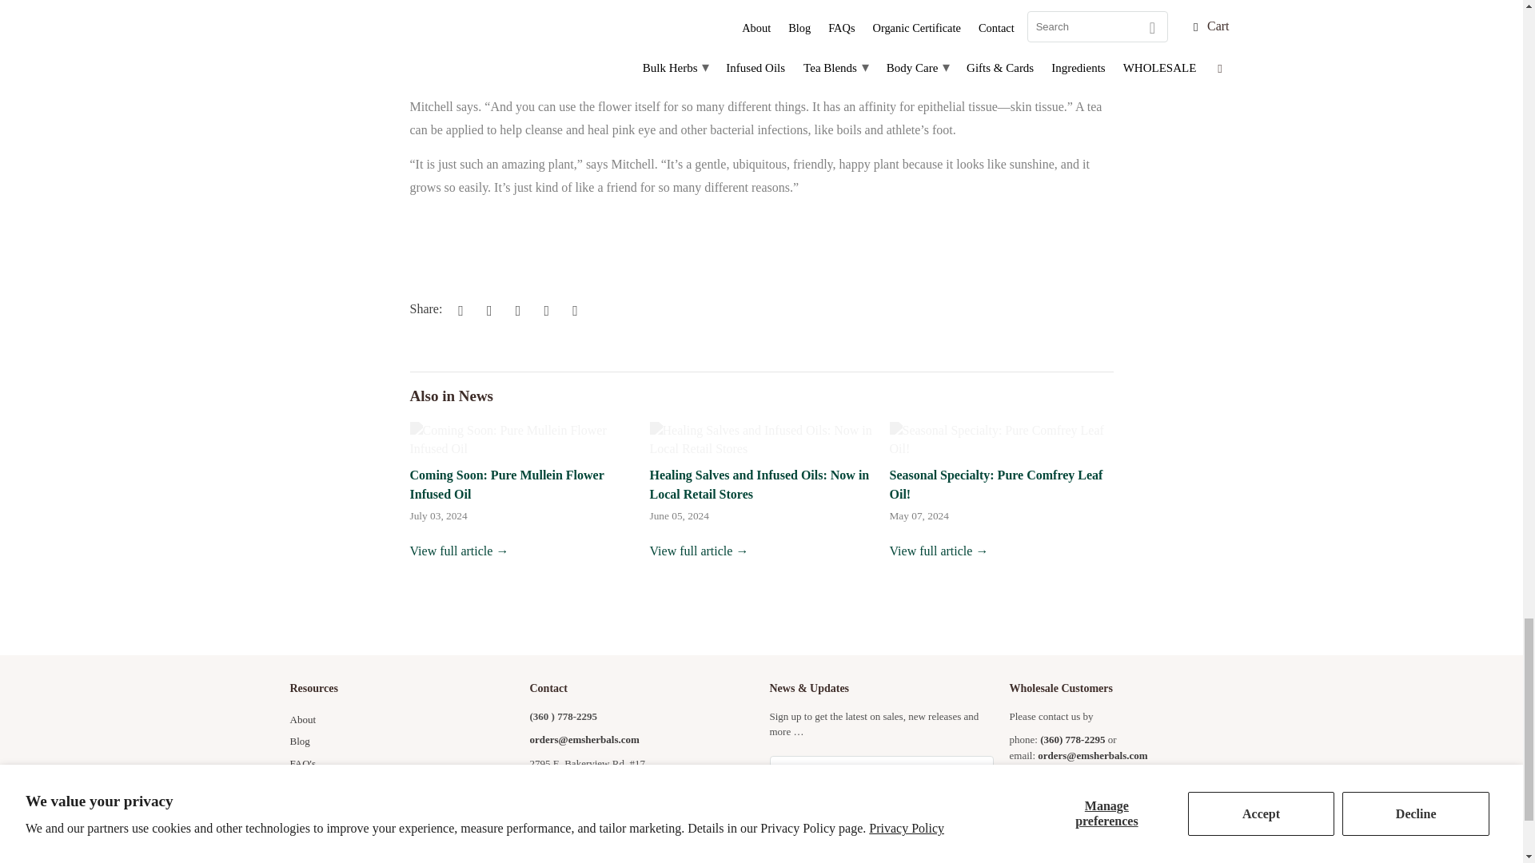 The width and height of the screenshot is (1535, 863). Describe the element at coordinates (457, 310) in the screenshot. I see `Share this on Twitter` at that location.